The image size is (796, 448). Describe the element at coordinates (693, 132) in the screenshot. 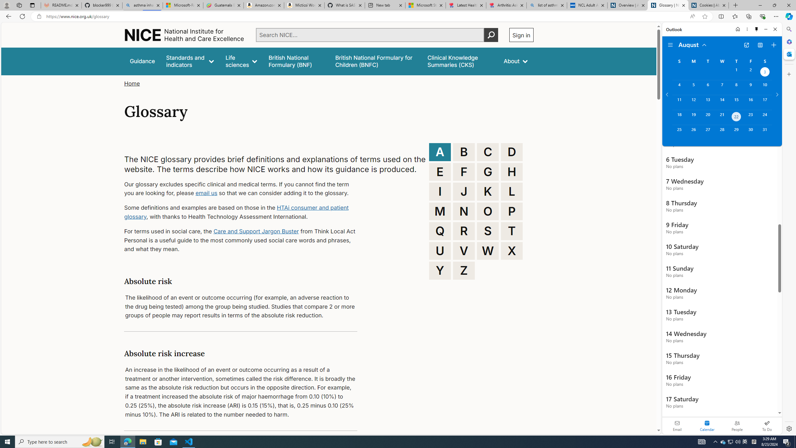

I see `Monday, August 26, 2024. ` at that location.